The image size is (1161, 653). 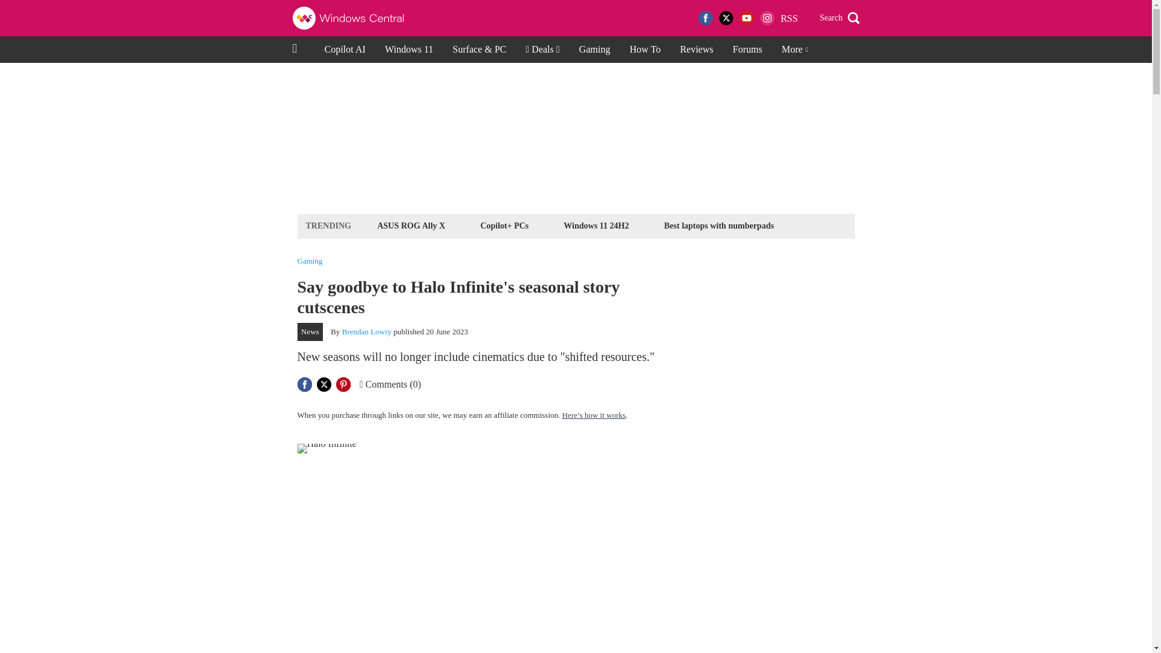 I want to click on Windows 11, so click(x=409, y=50).